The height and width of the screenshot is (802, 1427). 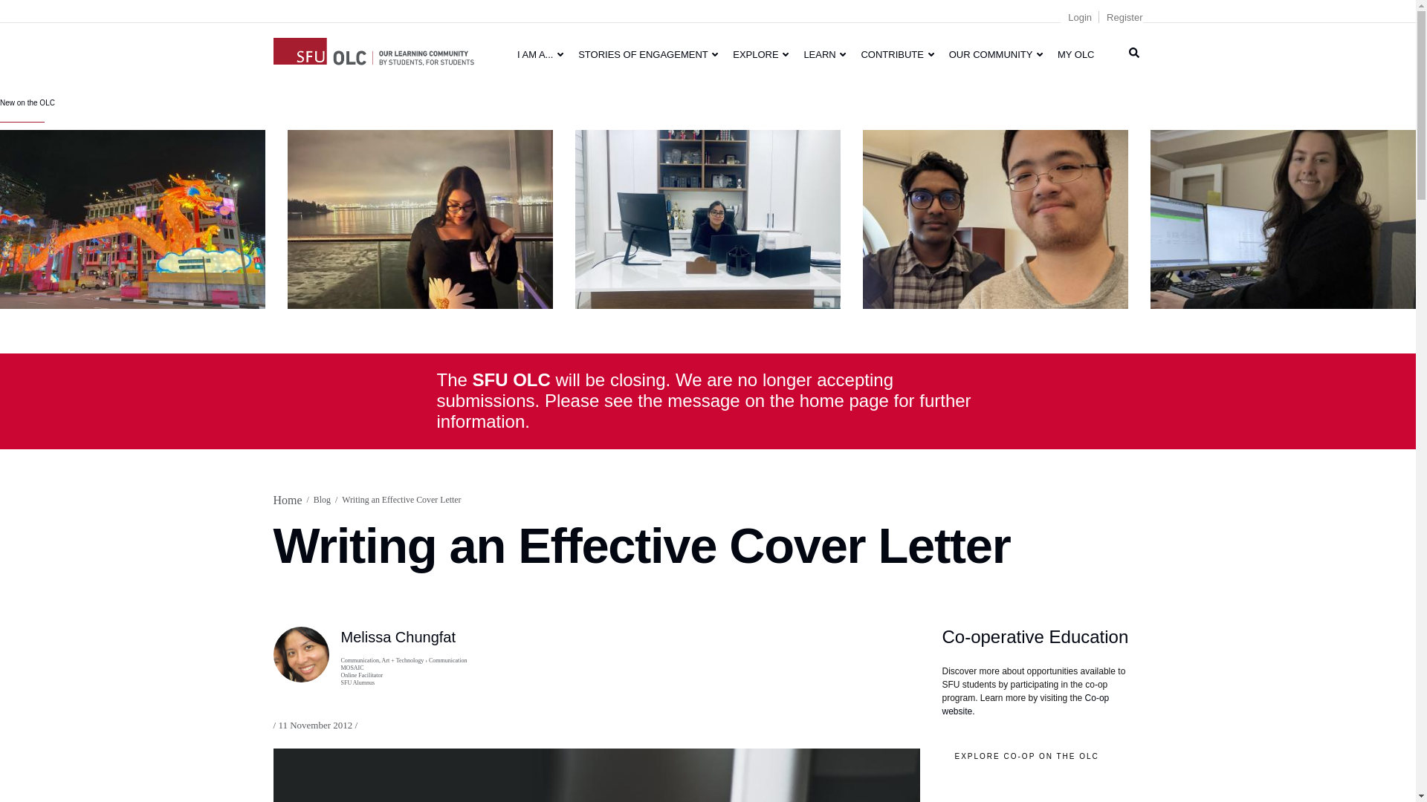 What do you see at coordinates (132, 218) in the screenshot?
I see `Chinatown` at bounding box center [132, 218].